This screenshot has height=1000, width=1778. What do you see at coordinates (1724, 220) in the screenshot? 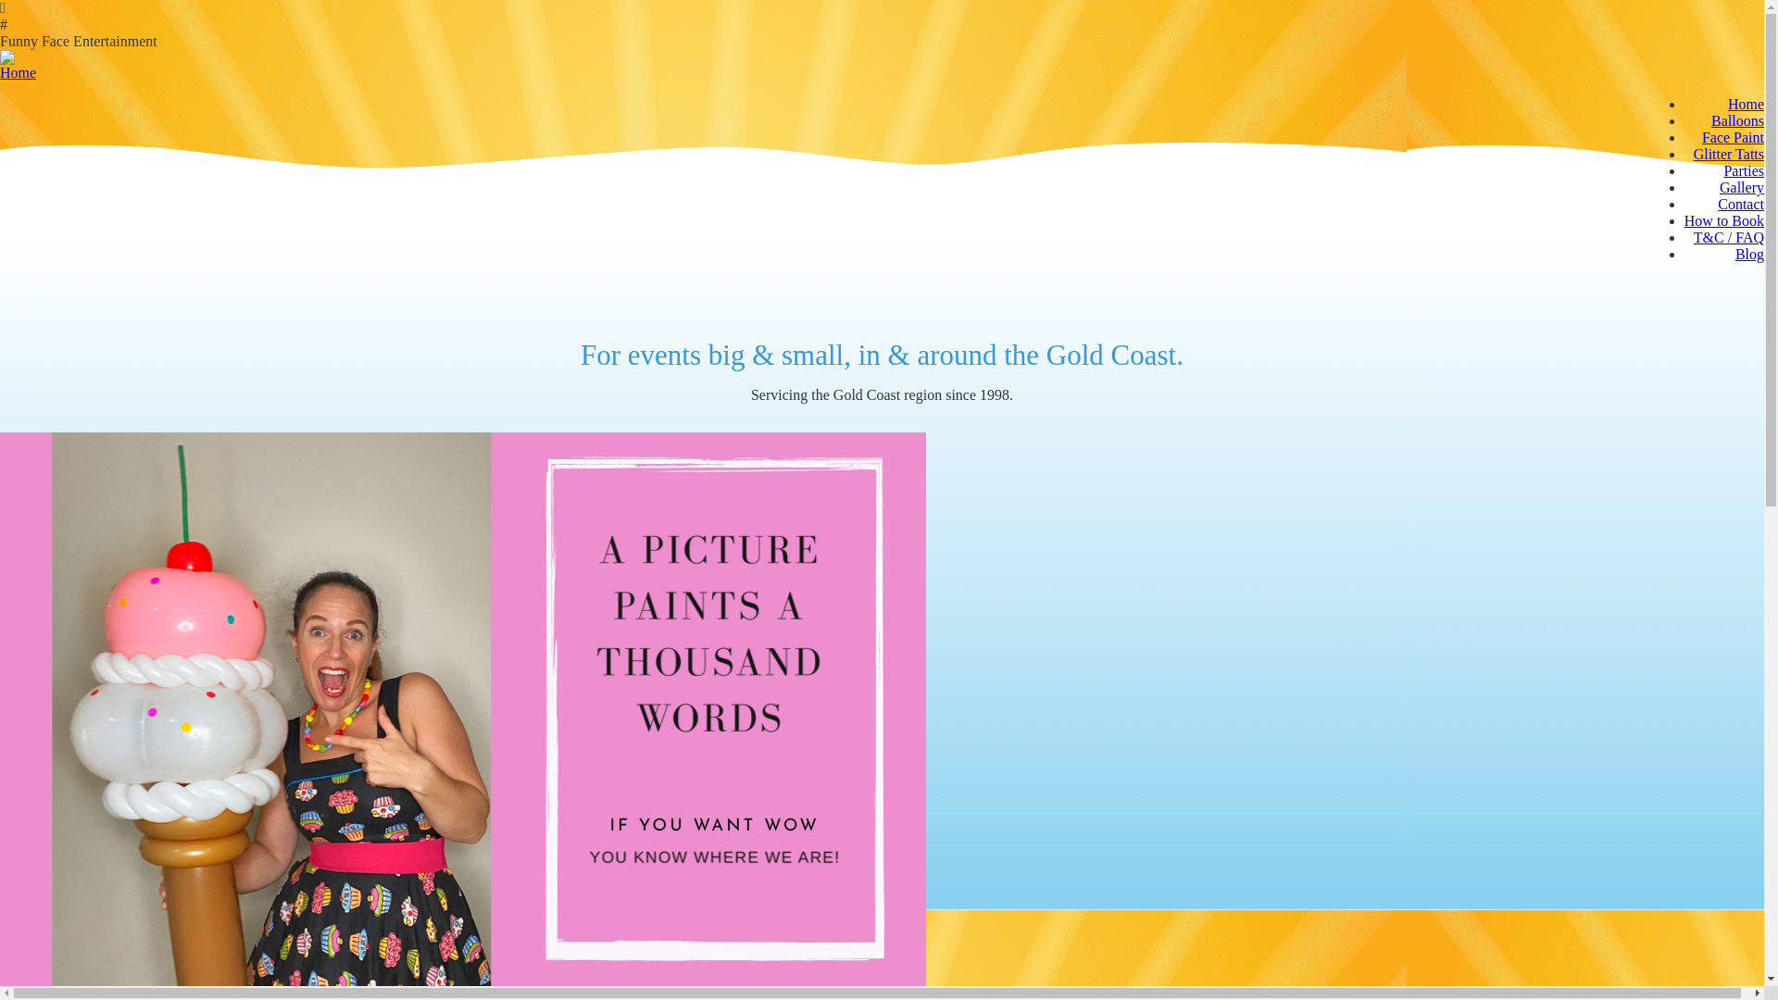
I see `How to Book` at bounding box center [1724, 220].